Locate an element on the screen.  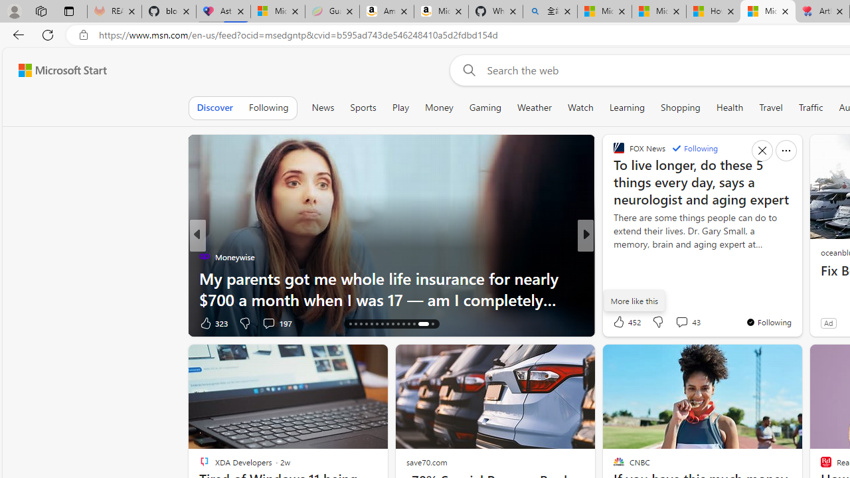
View comments 43 Comment is located at coordinates (687, 321).